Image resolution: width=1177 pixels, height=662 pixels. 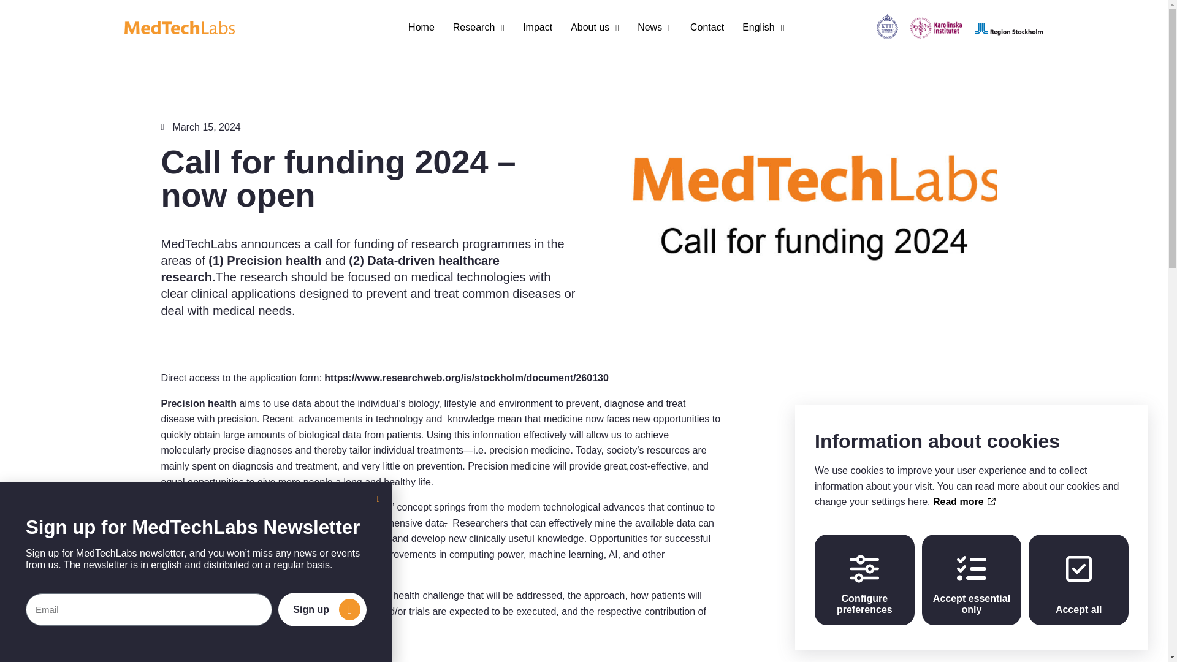 I want to click on English, so click(x=763, y=27).